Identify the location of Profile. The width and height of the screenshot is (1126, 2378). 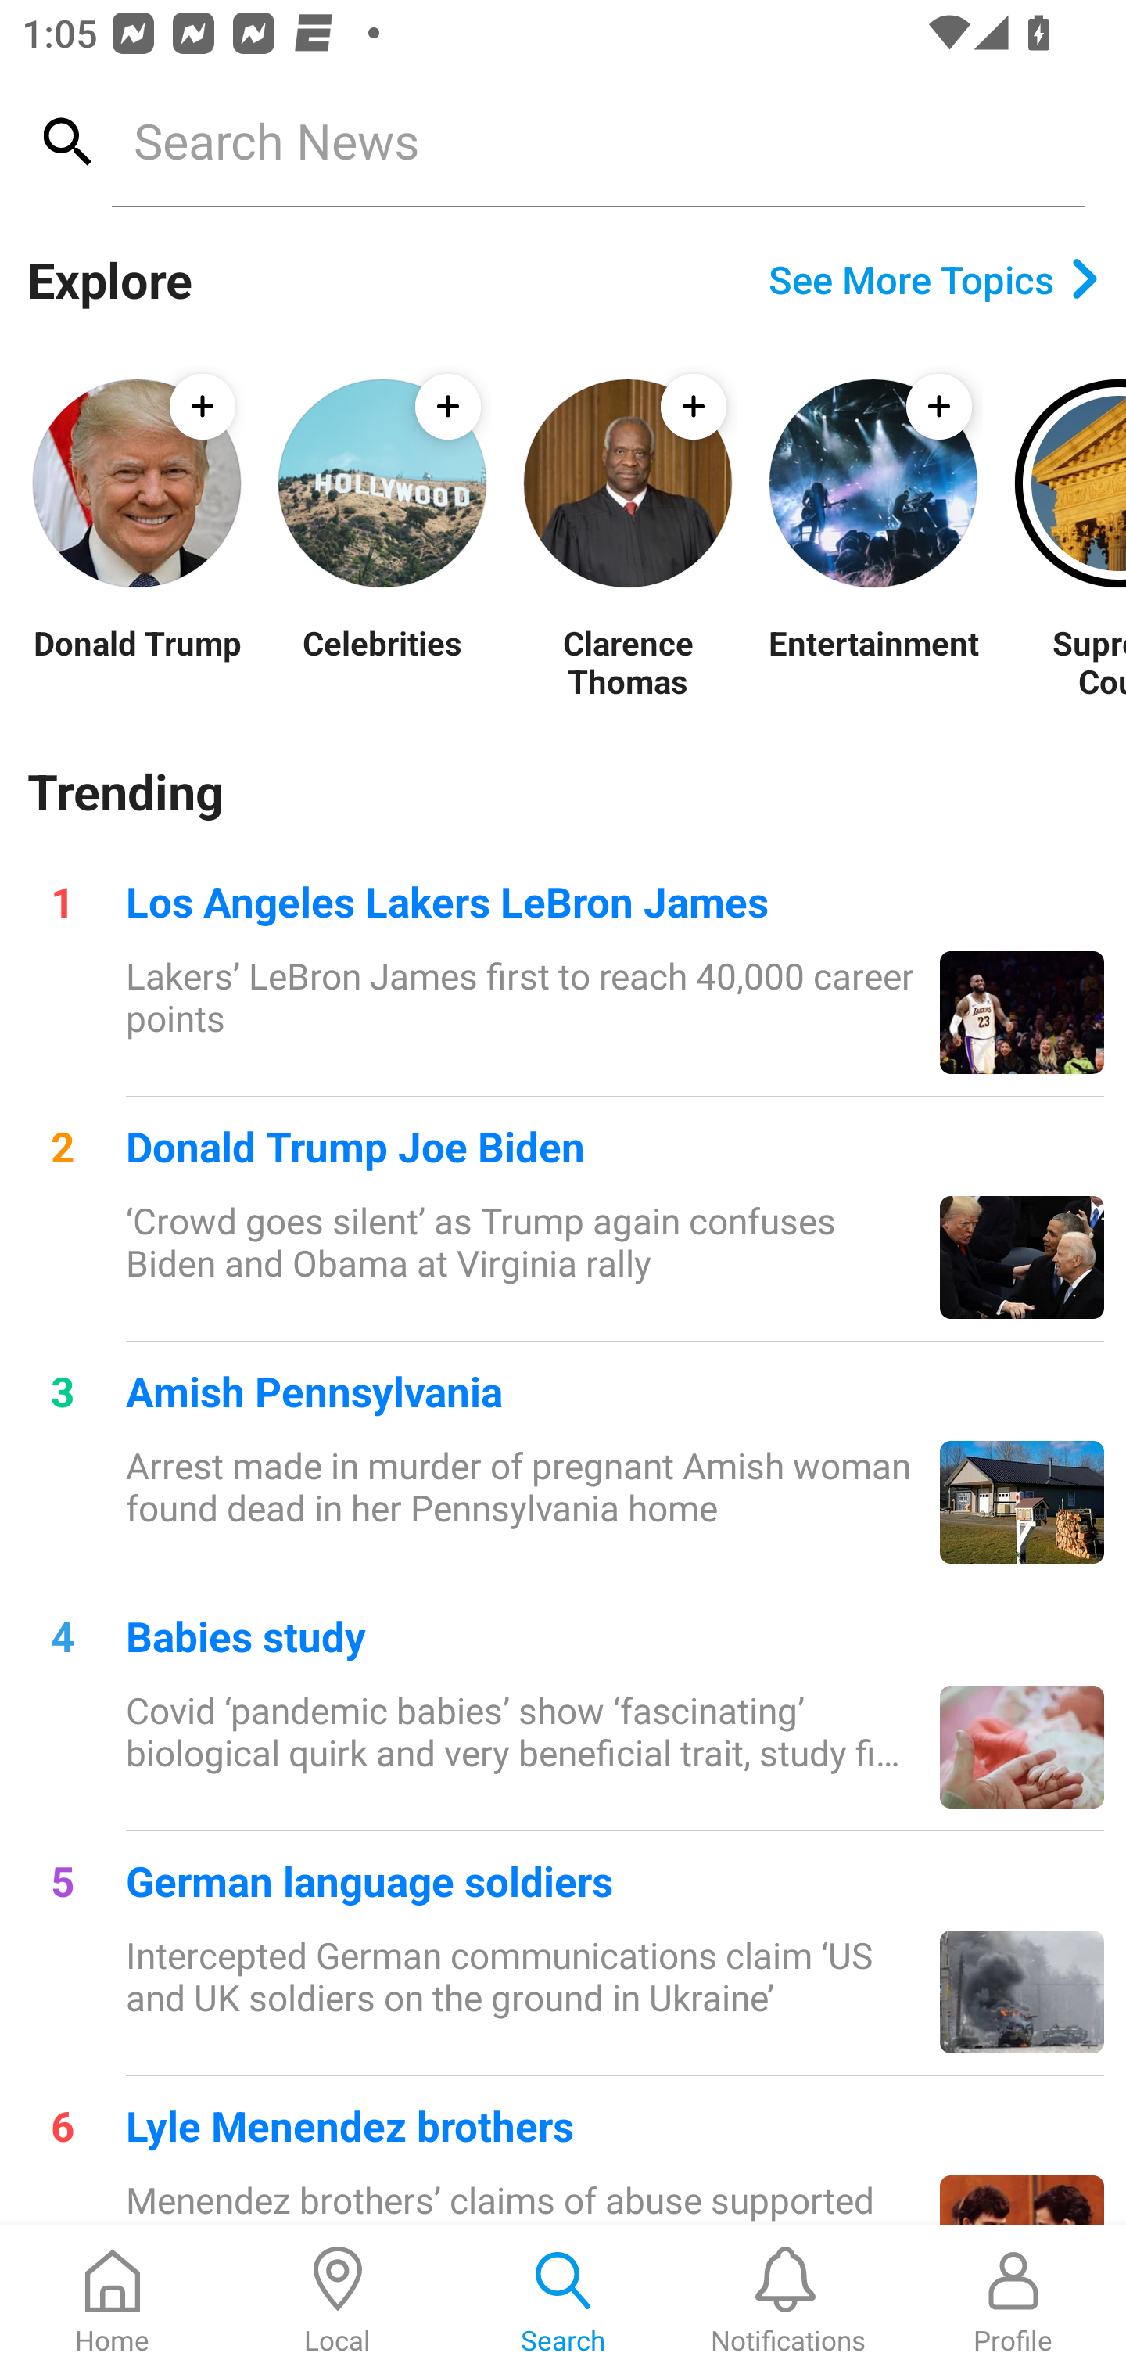
(1013, 2301).